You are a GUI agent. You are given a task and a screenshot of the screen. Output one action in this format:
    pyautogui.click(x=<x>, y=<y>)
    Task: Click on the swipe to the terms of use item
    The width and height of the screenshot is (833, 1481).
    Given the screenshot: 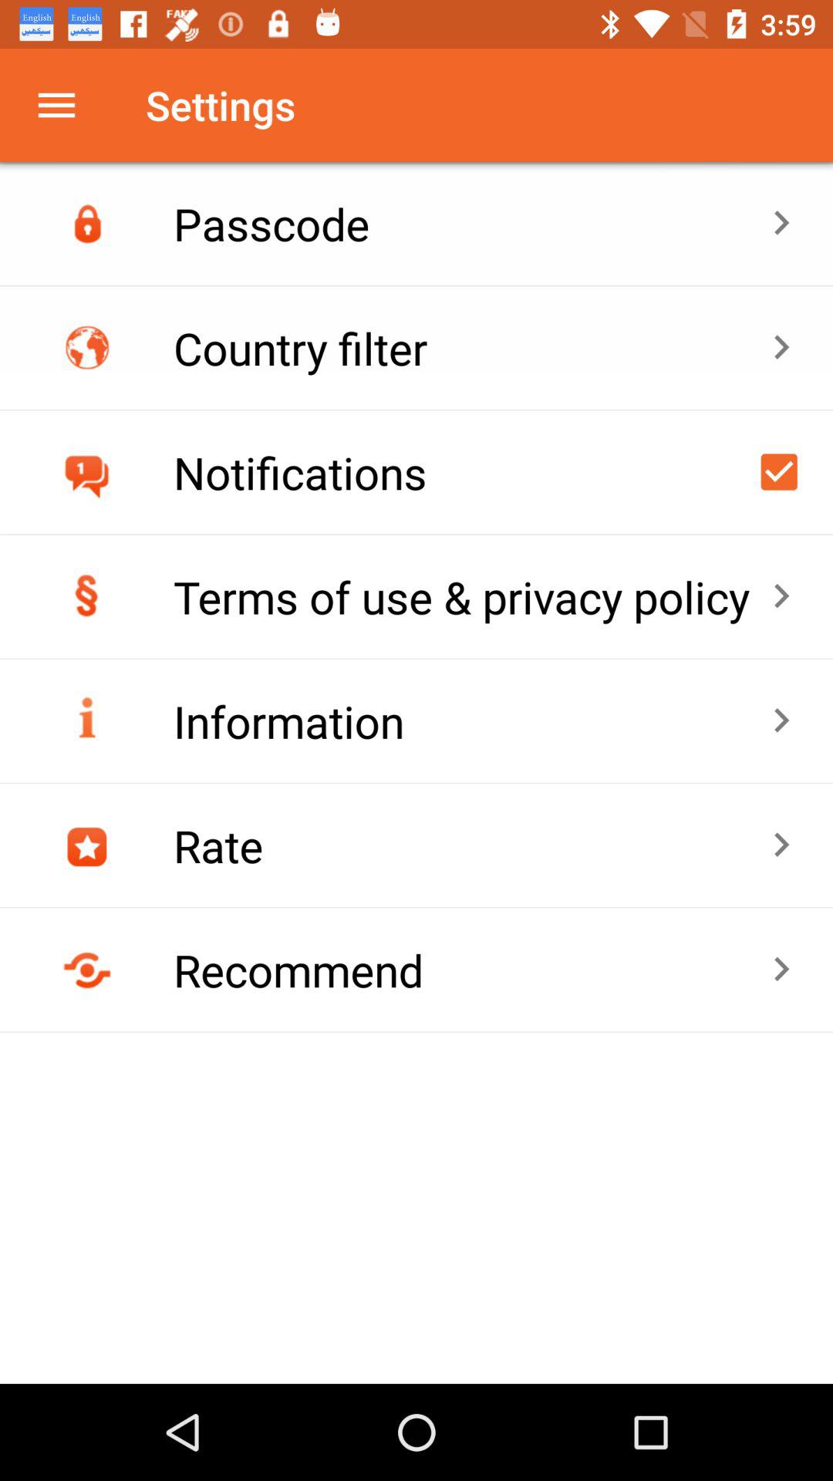 What is the action you would take?
    pyautogui.click(x=472, y=597)
    